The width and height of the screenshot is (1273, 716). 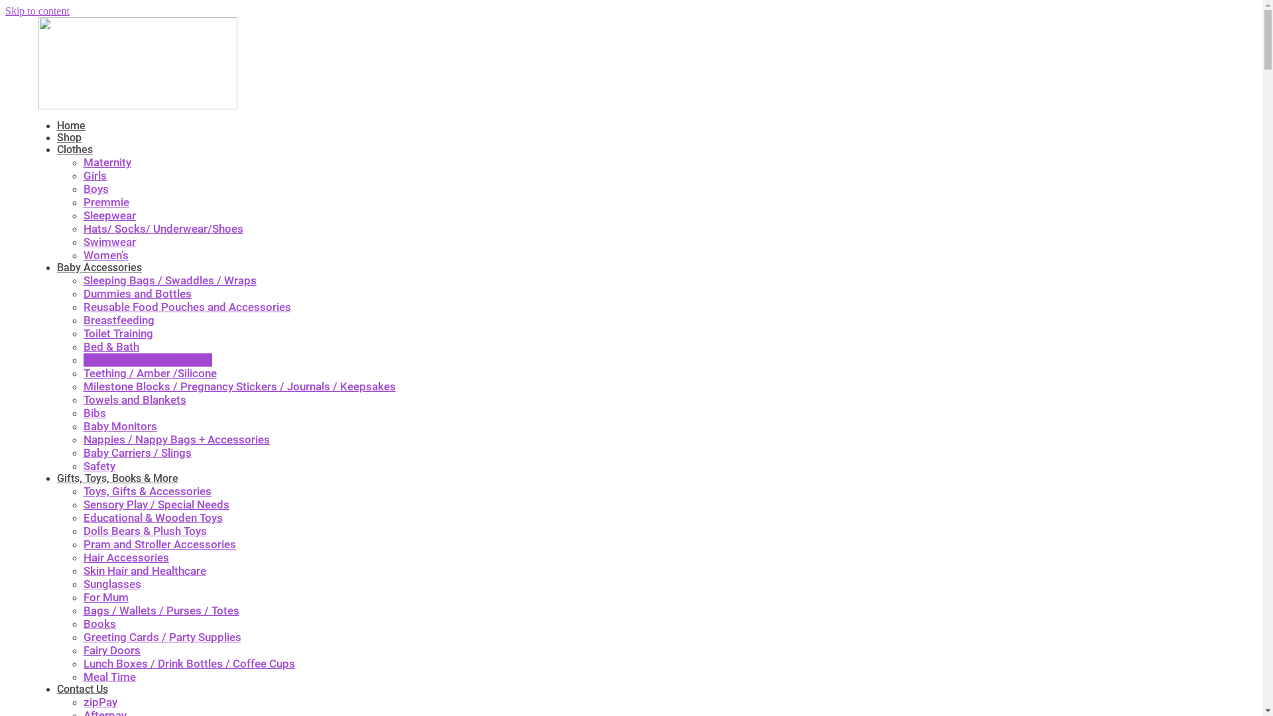 What do you see at coordinates (106, 202) in the screenshot?
I see `Premmie` at bounding box center [106, 202].